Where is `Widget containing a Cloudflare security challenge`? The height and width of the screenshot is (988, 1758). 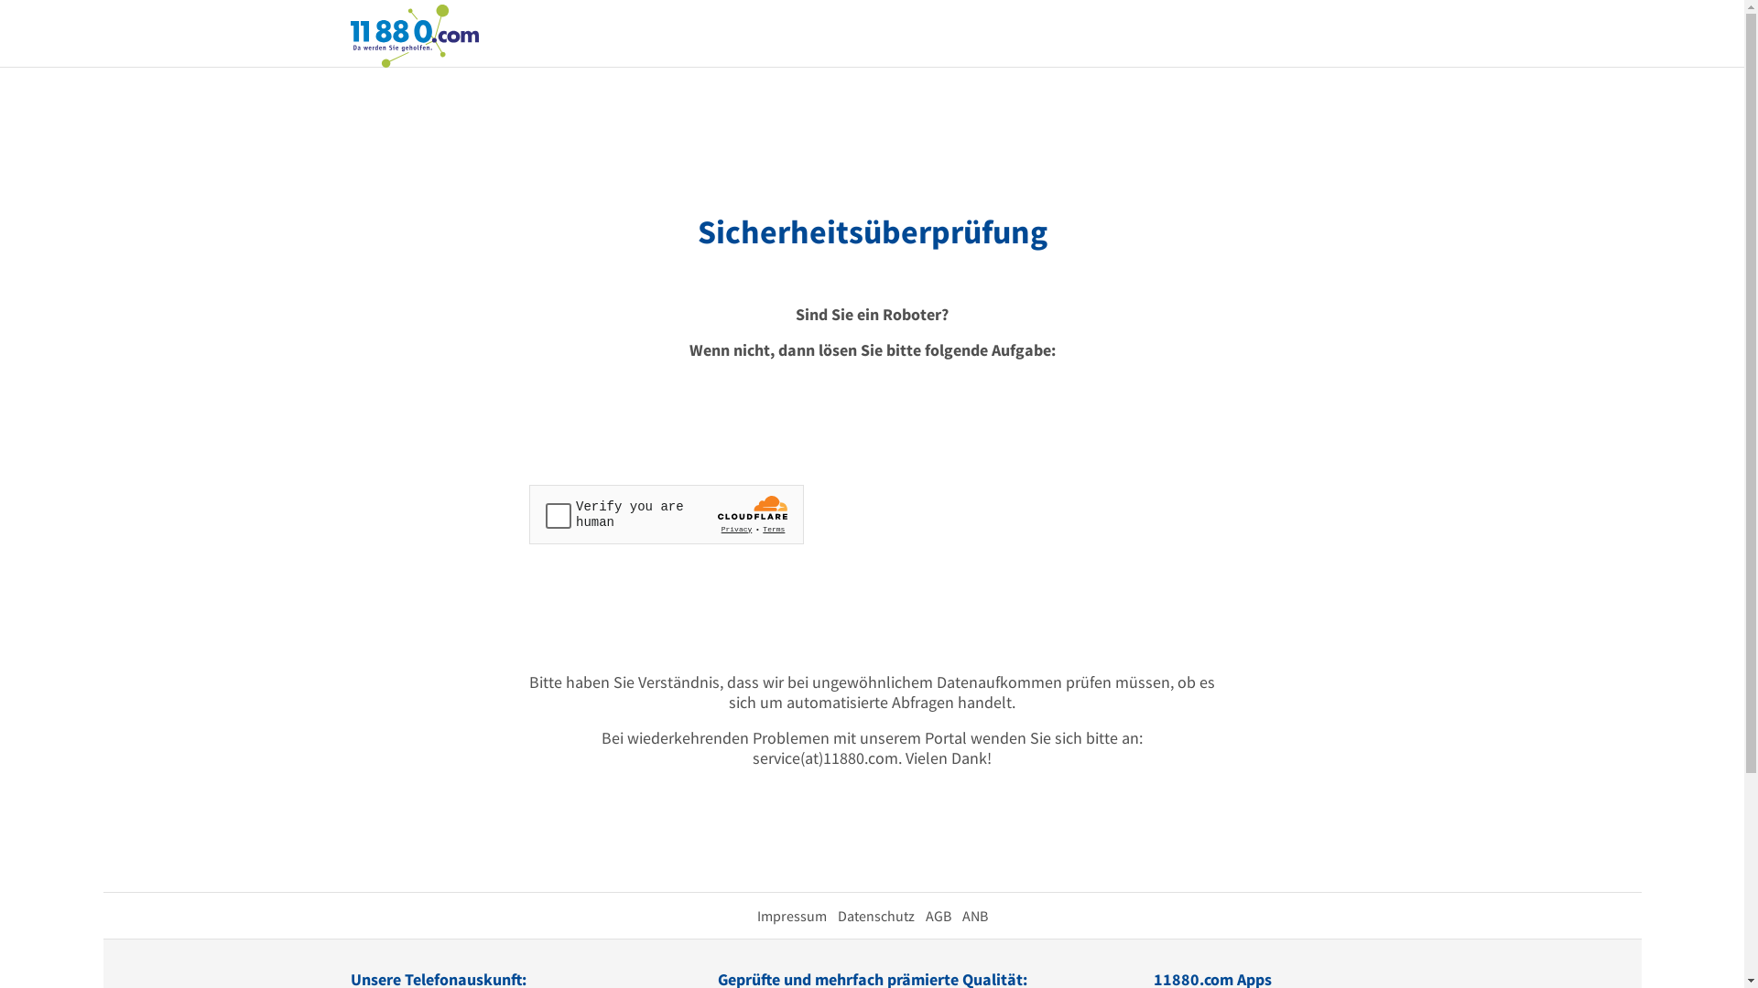
Widget containing a Cloudflare security challenge is located at coordinates (667, 514).